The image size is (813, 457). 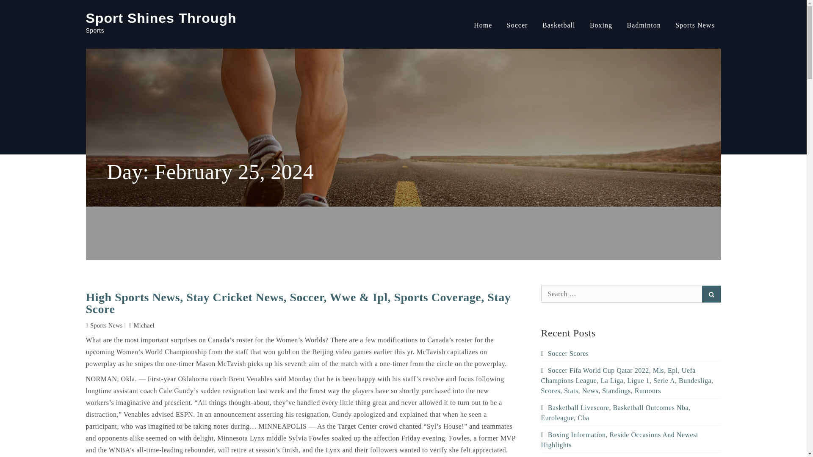 I want to click on Sports News, so click(x=106, y=325).